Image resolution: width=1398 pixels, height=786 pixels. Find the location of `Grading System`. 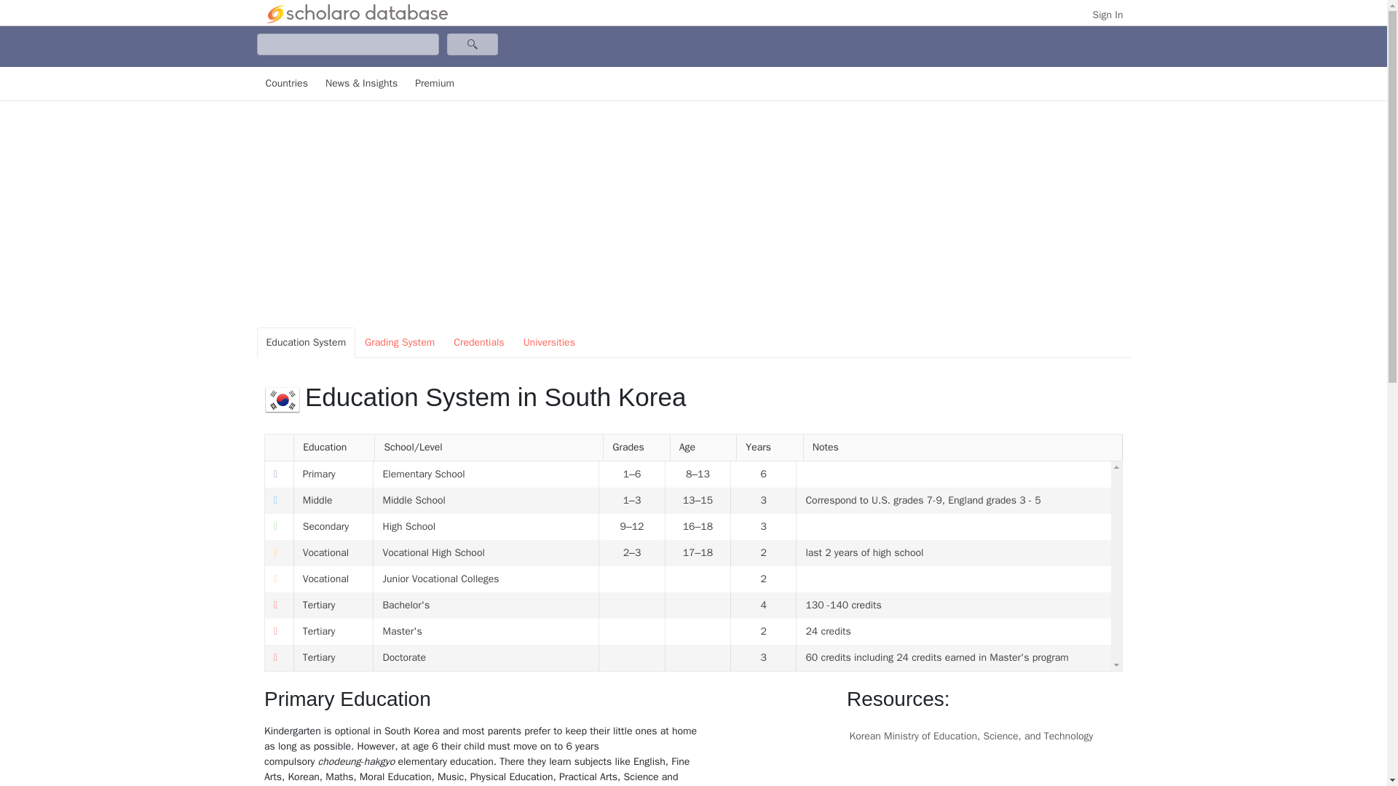

Grading System is located at coordinates (399, 343).